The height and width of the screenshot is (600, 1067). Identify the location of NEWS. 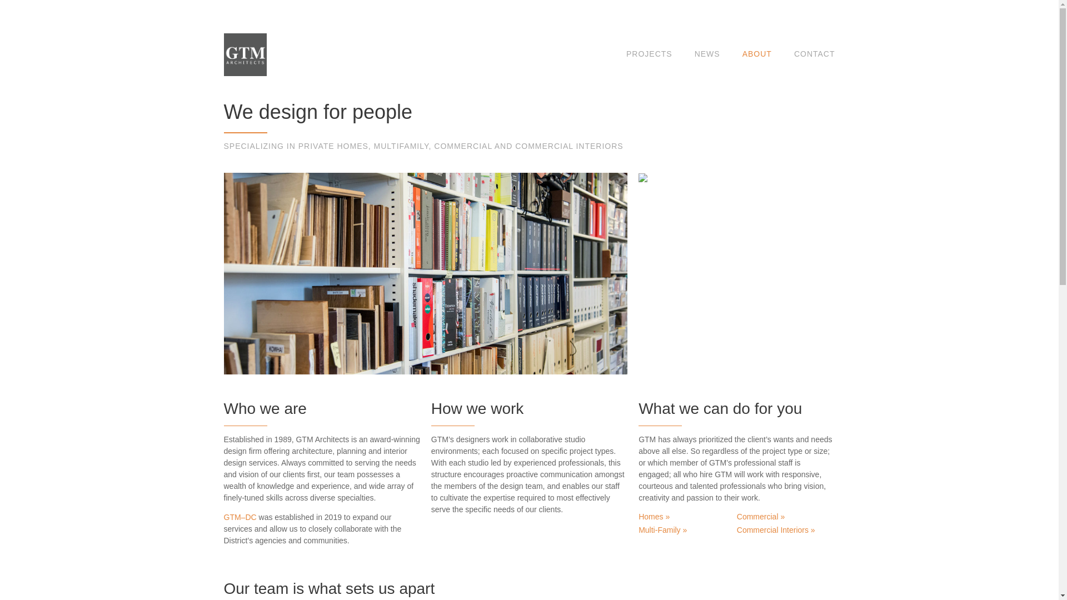
(707, 53).